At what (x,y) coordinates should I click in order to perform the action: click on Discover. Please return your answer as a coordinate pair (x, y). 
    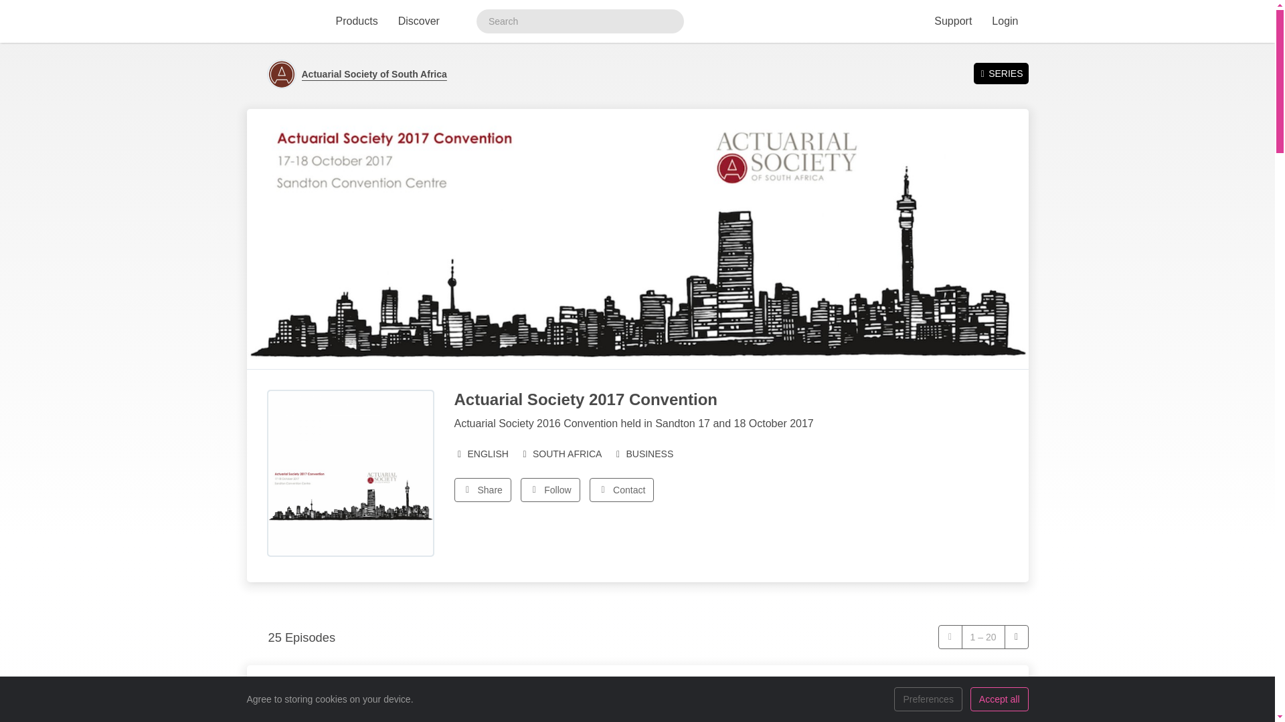
    Looking at the image, I should click on (419, 21).